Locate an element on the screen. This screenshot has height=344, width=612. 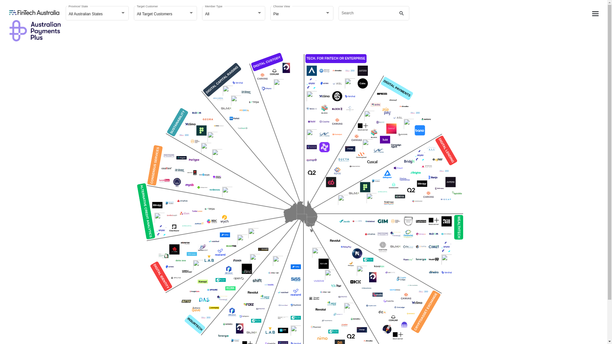
Yieldhub is located at coordinates (243, 128).